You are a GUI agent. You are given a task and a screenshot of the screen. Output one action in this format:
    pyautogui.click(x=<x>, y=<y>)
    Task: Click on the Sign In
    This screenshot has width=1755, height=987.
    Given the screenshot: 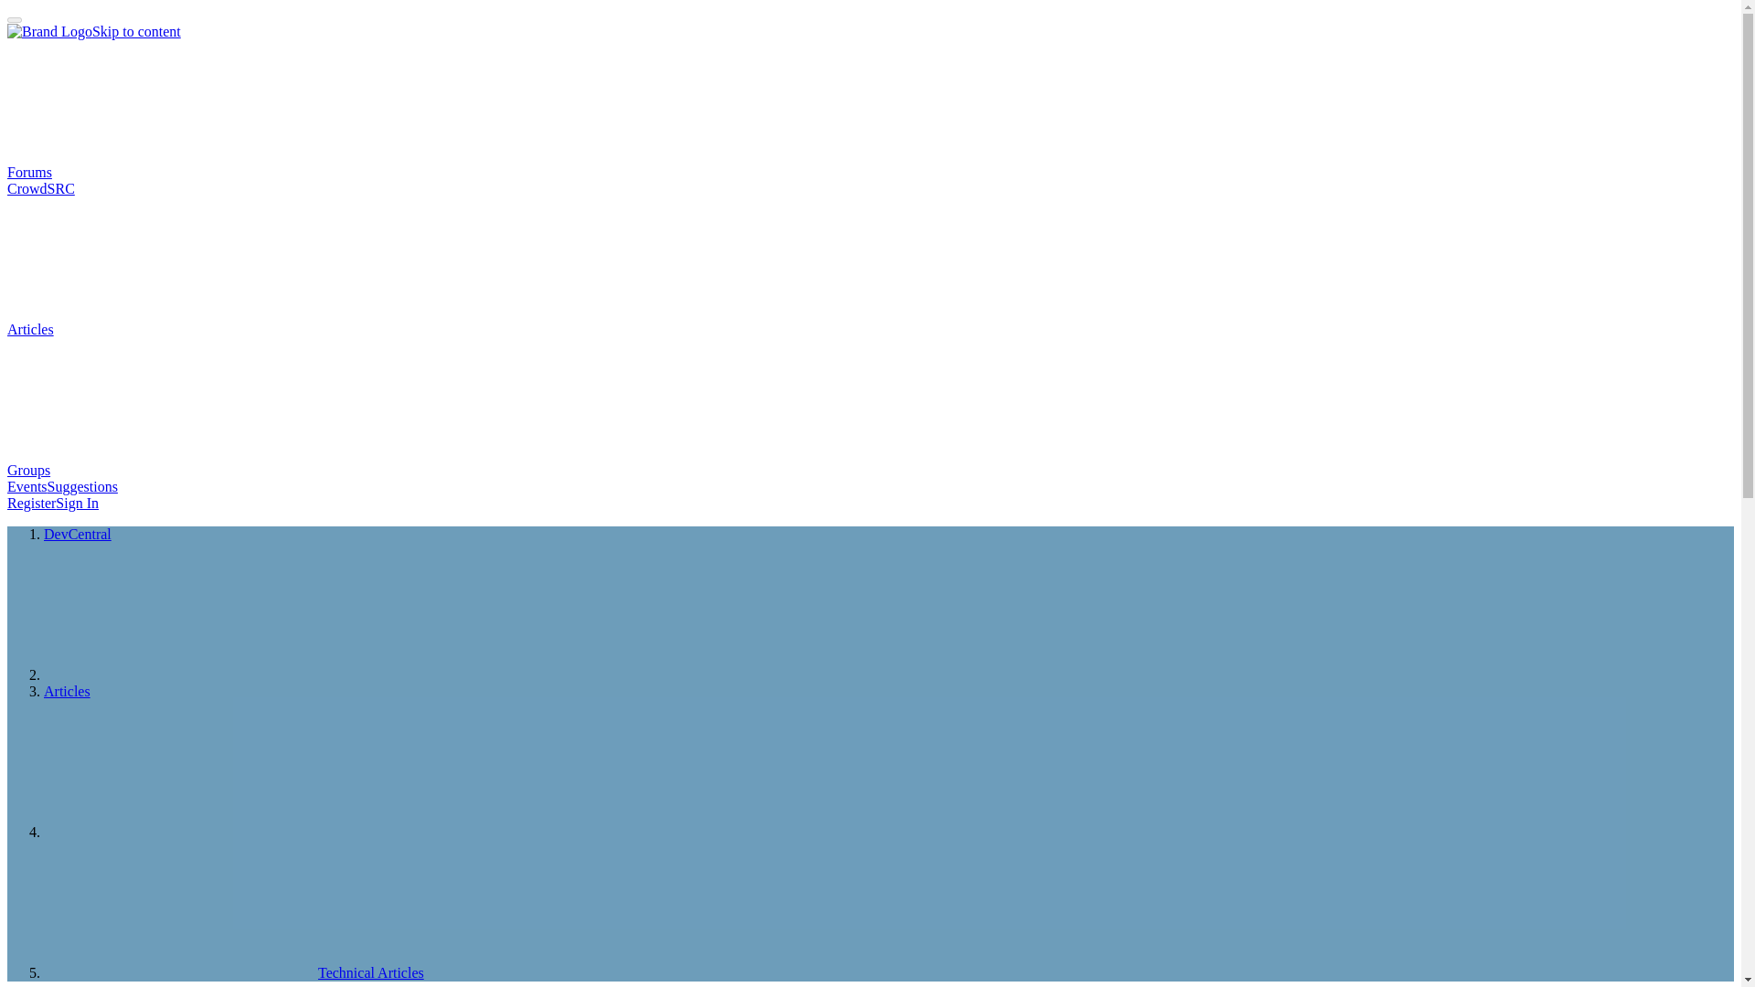 What is the action you would take?
    pyautogui.click(x=77, y=503)
    